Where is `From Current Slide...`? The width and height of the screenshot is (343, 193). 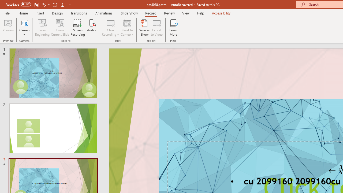 From Current Slide... is located at coordinates (60, 27).